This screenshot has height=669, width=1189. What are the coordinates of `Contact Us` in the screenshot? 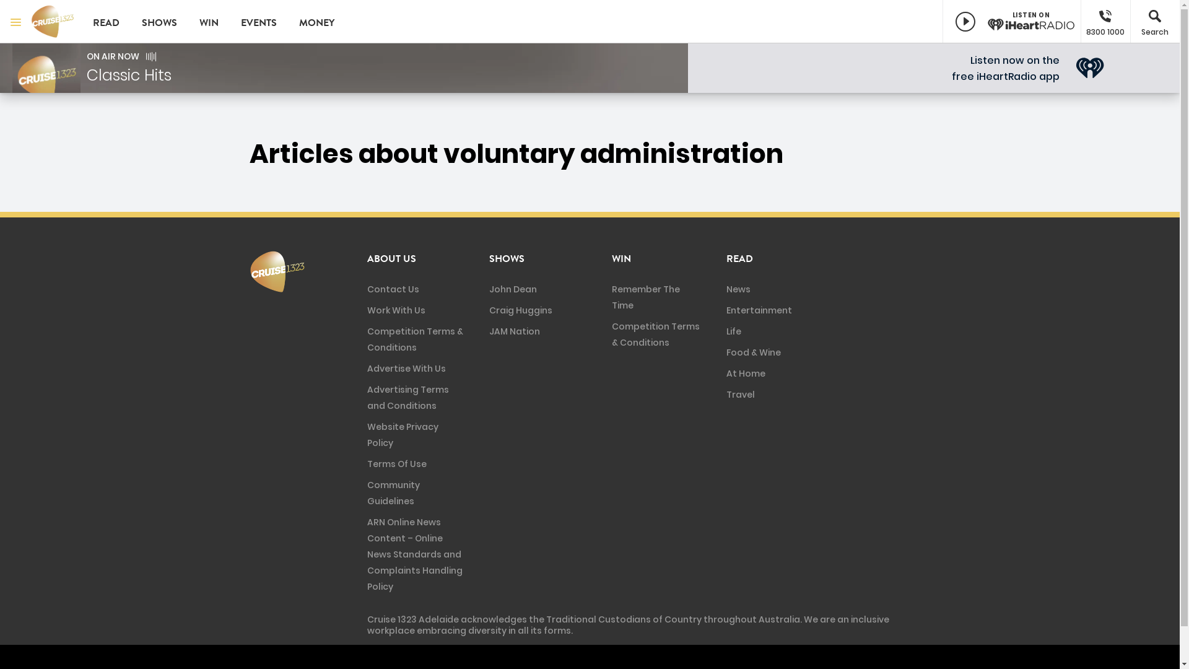 It's located at (393, 289).